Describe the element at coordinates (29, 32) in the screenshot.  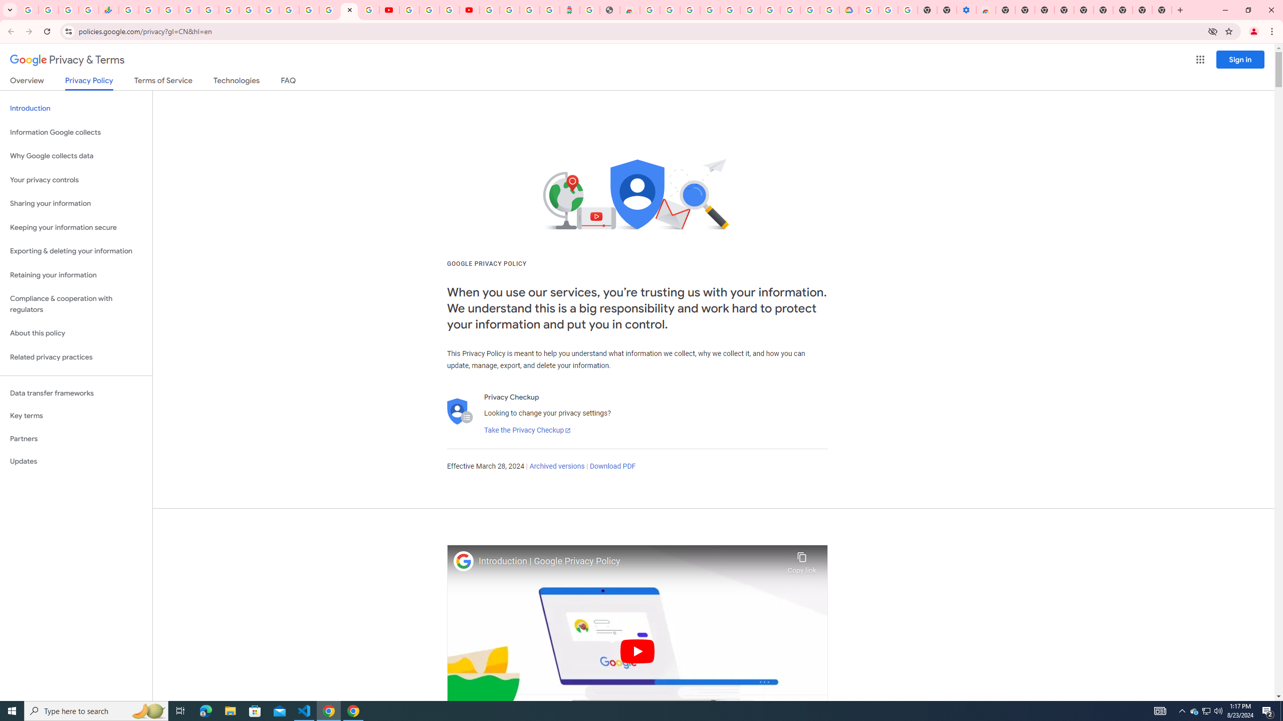
I see `Forward` at that location.